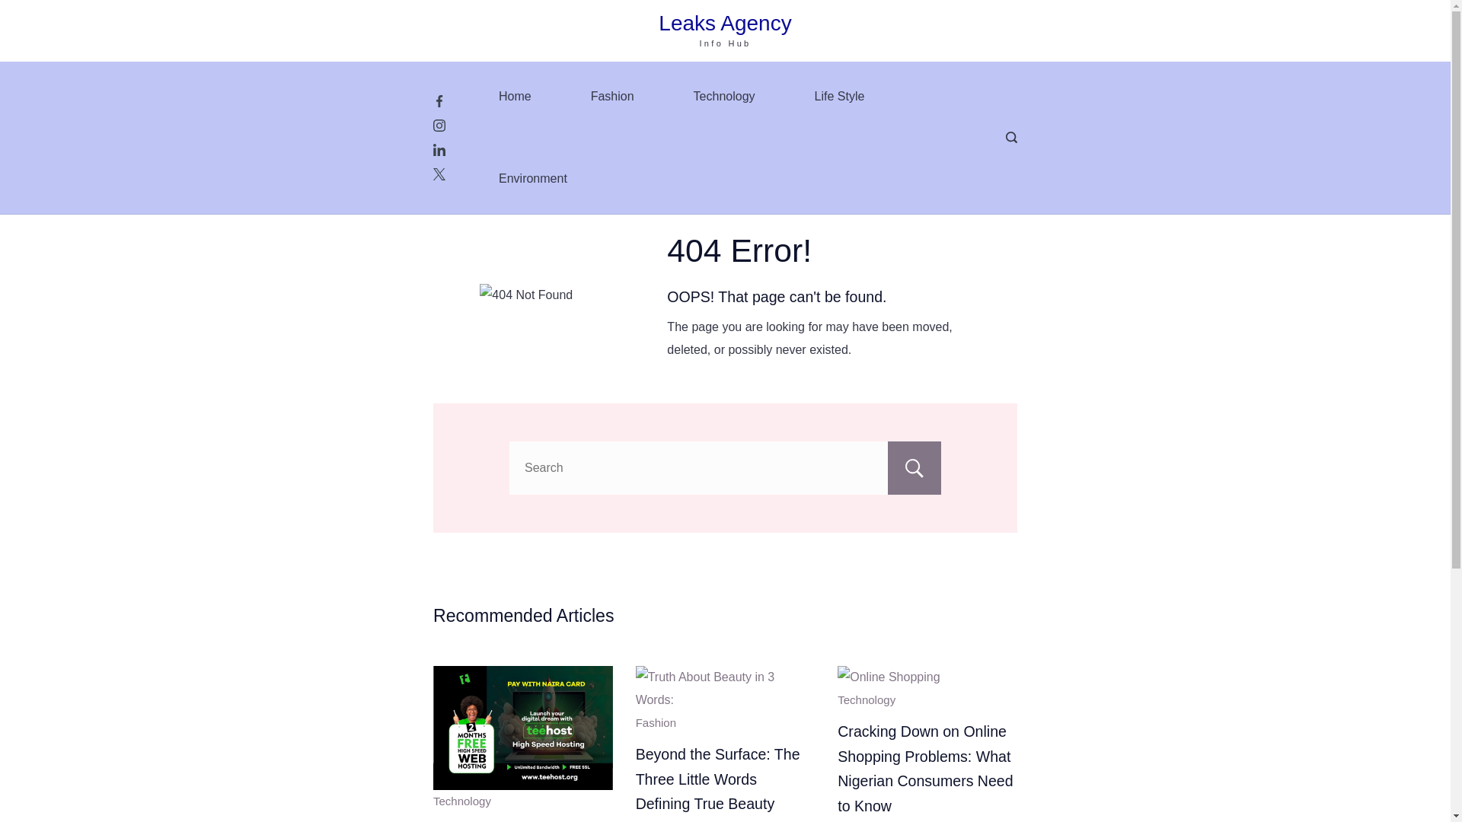  What do you see at coordinates (515, 96) in the screenshot?
I see `Home` at bounding box center [515, 96].